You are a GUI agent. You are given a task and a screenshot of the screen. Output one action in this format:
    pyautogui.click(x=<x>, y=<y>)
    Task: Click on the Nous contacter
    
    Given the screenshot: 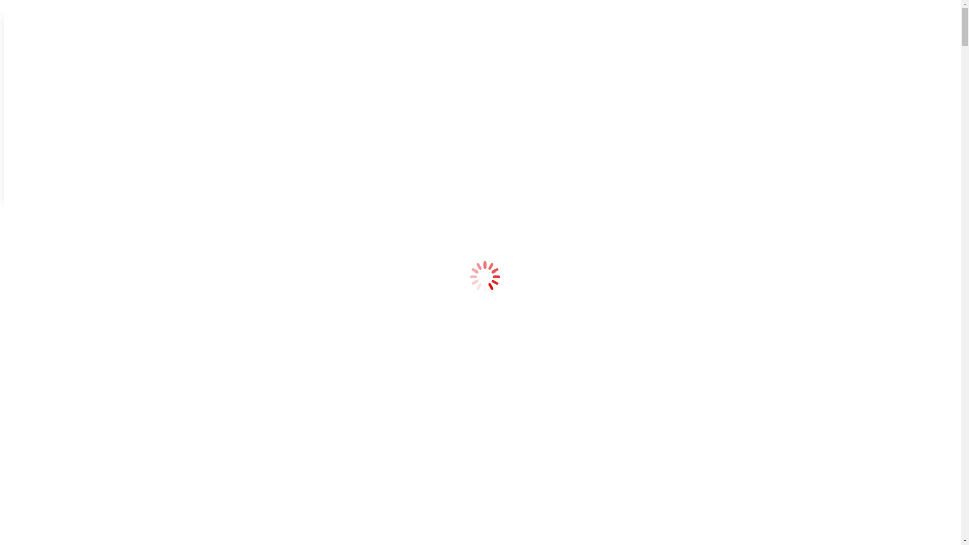 What is the action you would take?
    pyautogui.click(x=48, y=157)
    